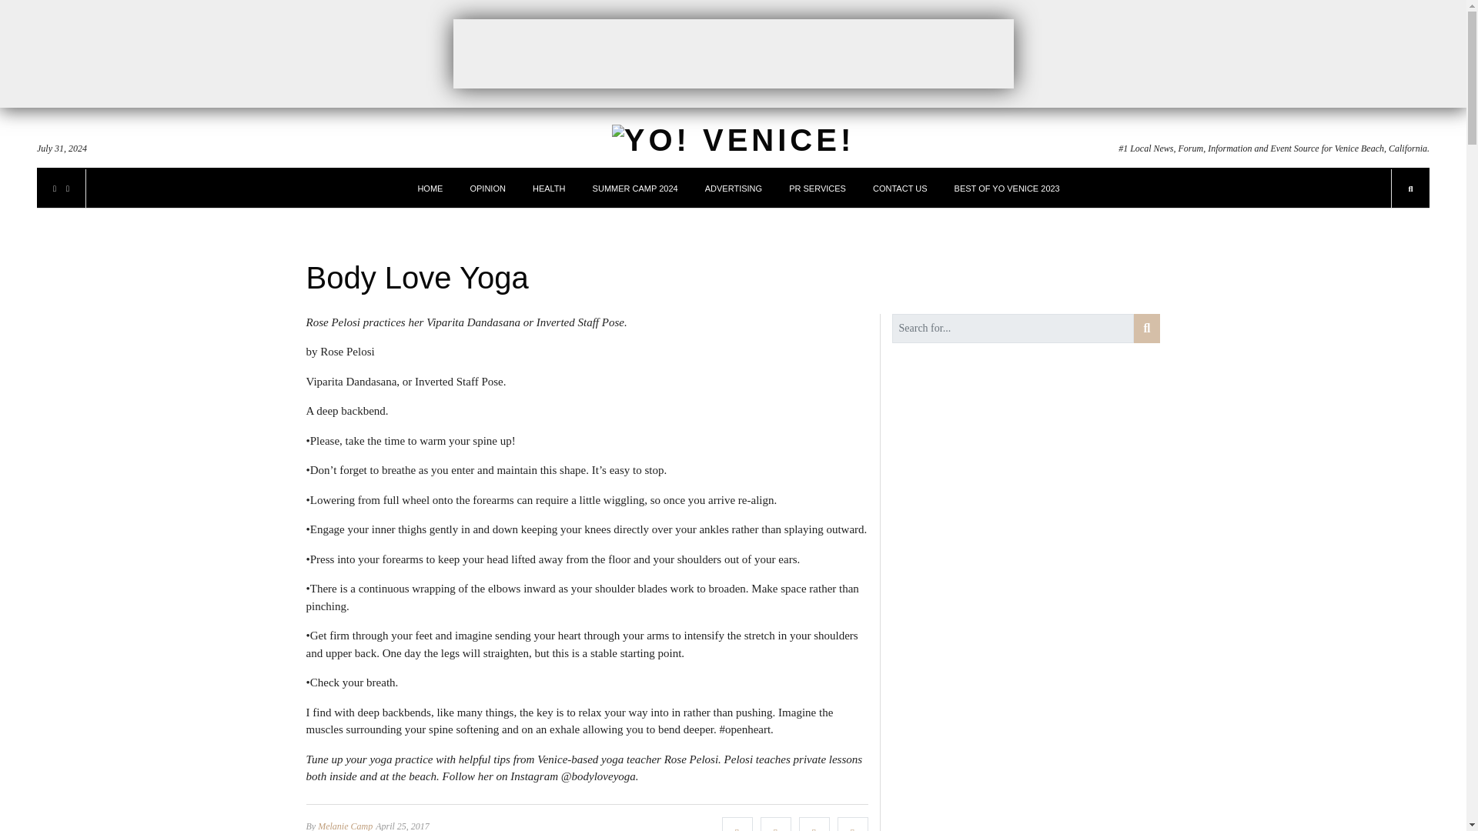 The width and height of the screenshot is (1478, 831). Describe the element at coordinates (345, 825) in the screenshot. I see `Posts by Melanie Camp` at that location.